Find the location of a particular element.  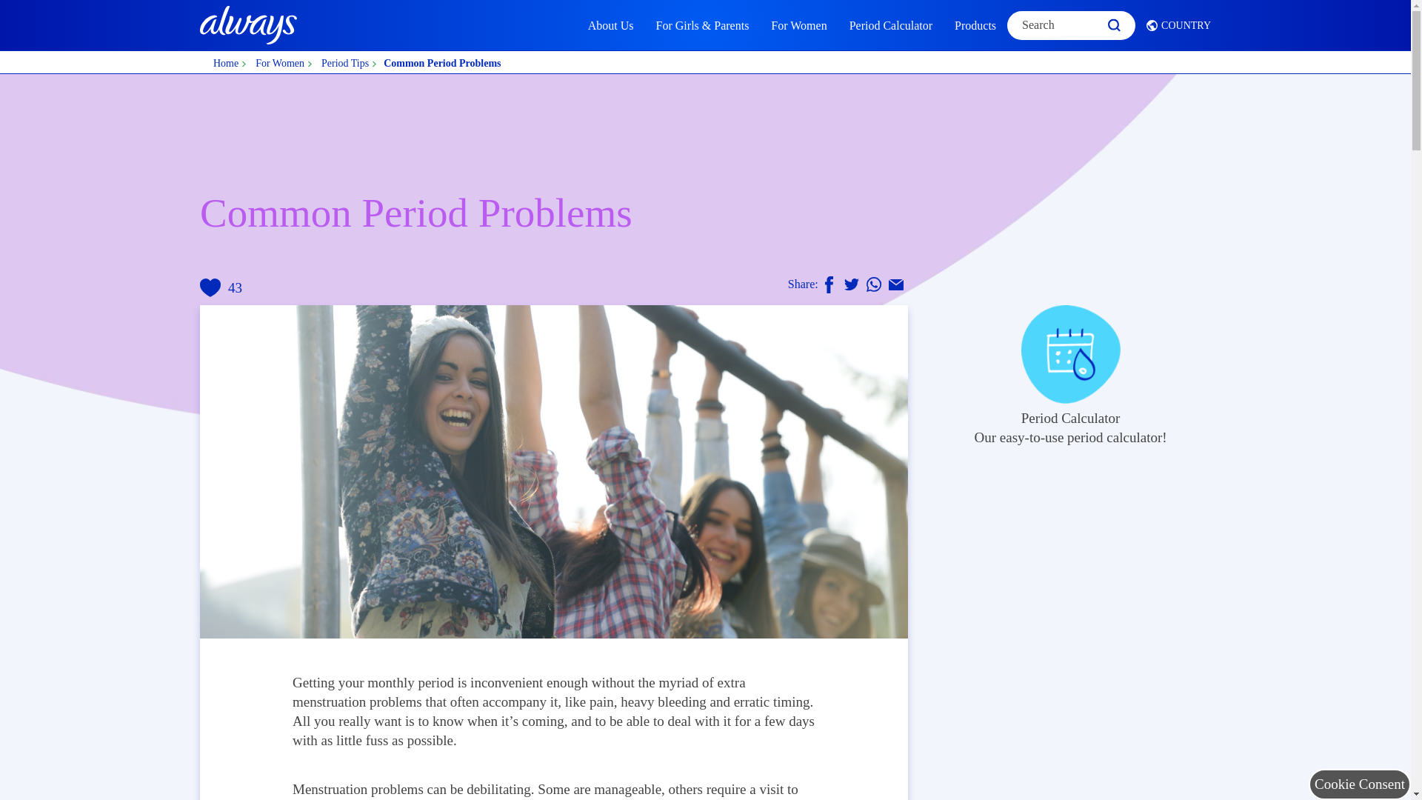

For Women is located at coordinates (798, 25).